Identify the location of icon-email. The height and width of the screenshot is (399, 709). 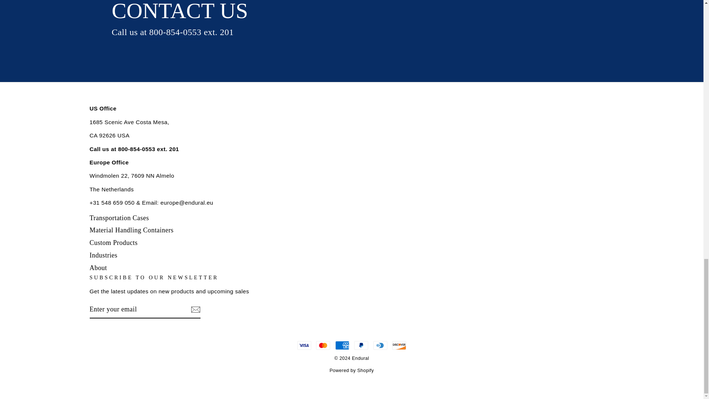
(195, 310).